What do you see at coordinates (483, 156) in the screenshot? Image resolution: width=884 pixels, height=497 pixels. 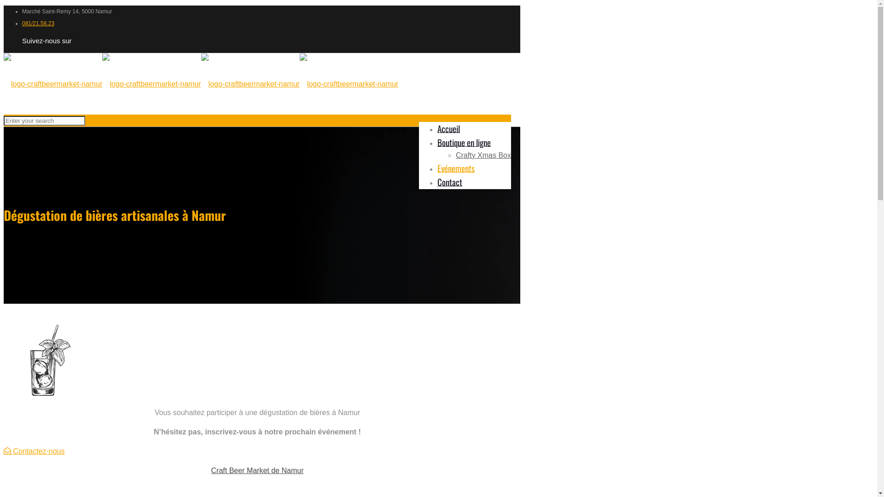 I see `Crafty Xmas Box` at bounding box center [483, 156].